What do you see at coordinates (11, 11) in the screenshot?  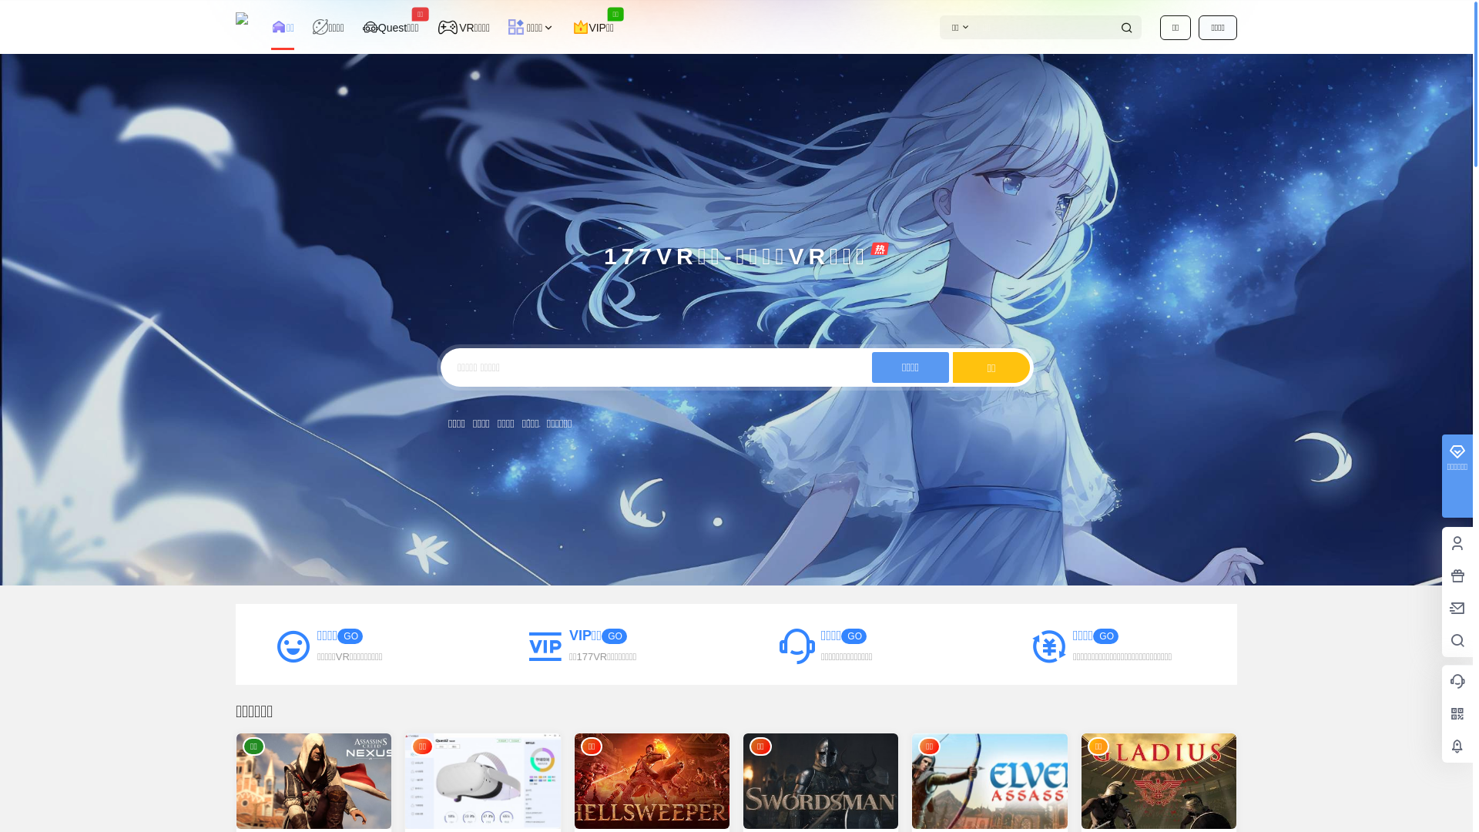 I see `ok` at bounding box center [11, 11].